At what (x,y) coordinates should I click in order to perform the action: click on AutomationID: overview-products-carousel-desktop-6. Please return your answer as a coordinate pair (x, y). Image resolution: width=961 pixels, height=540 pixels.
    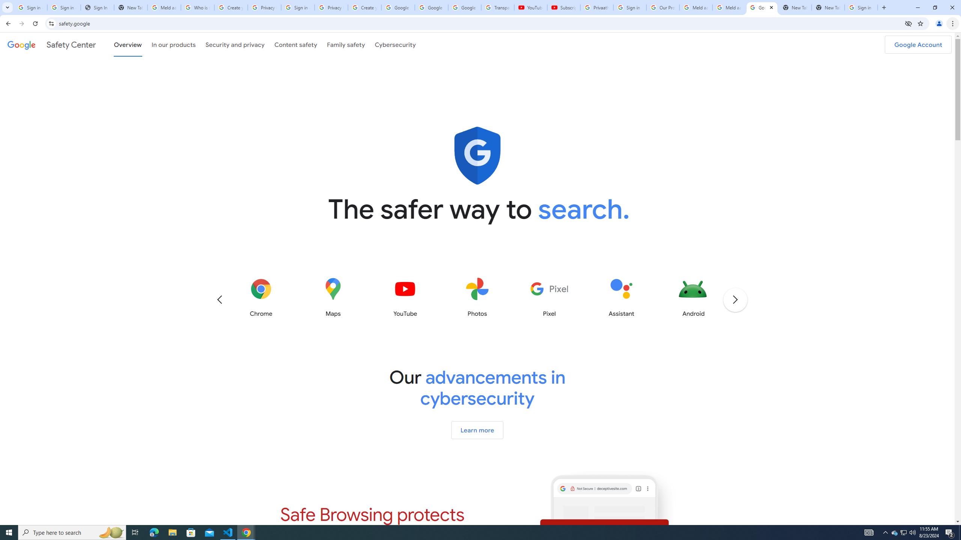
    Looking at the image, I should click on (477, 297).